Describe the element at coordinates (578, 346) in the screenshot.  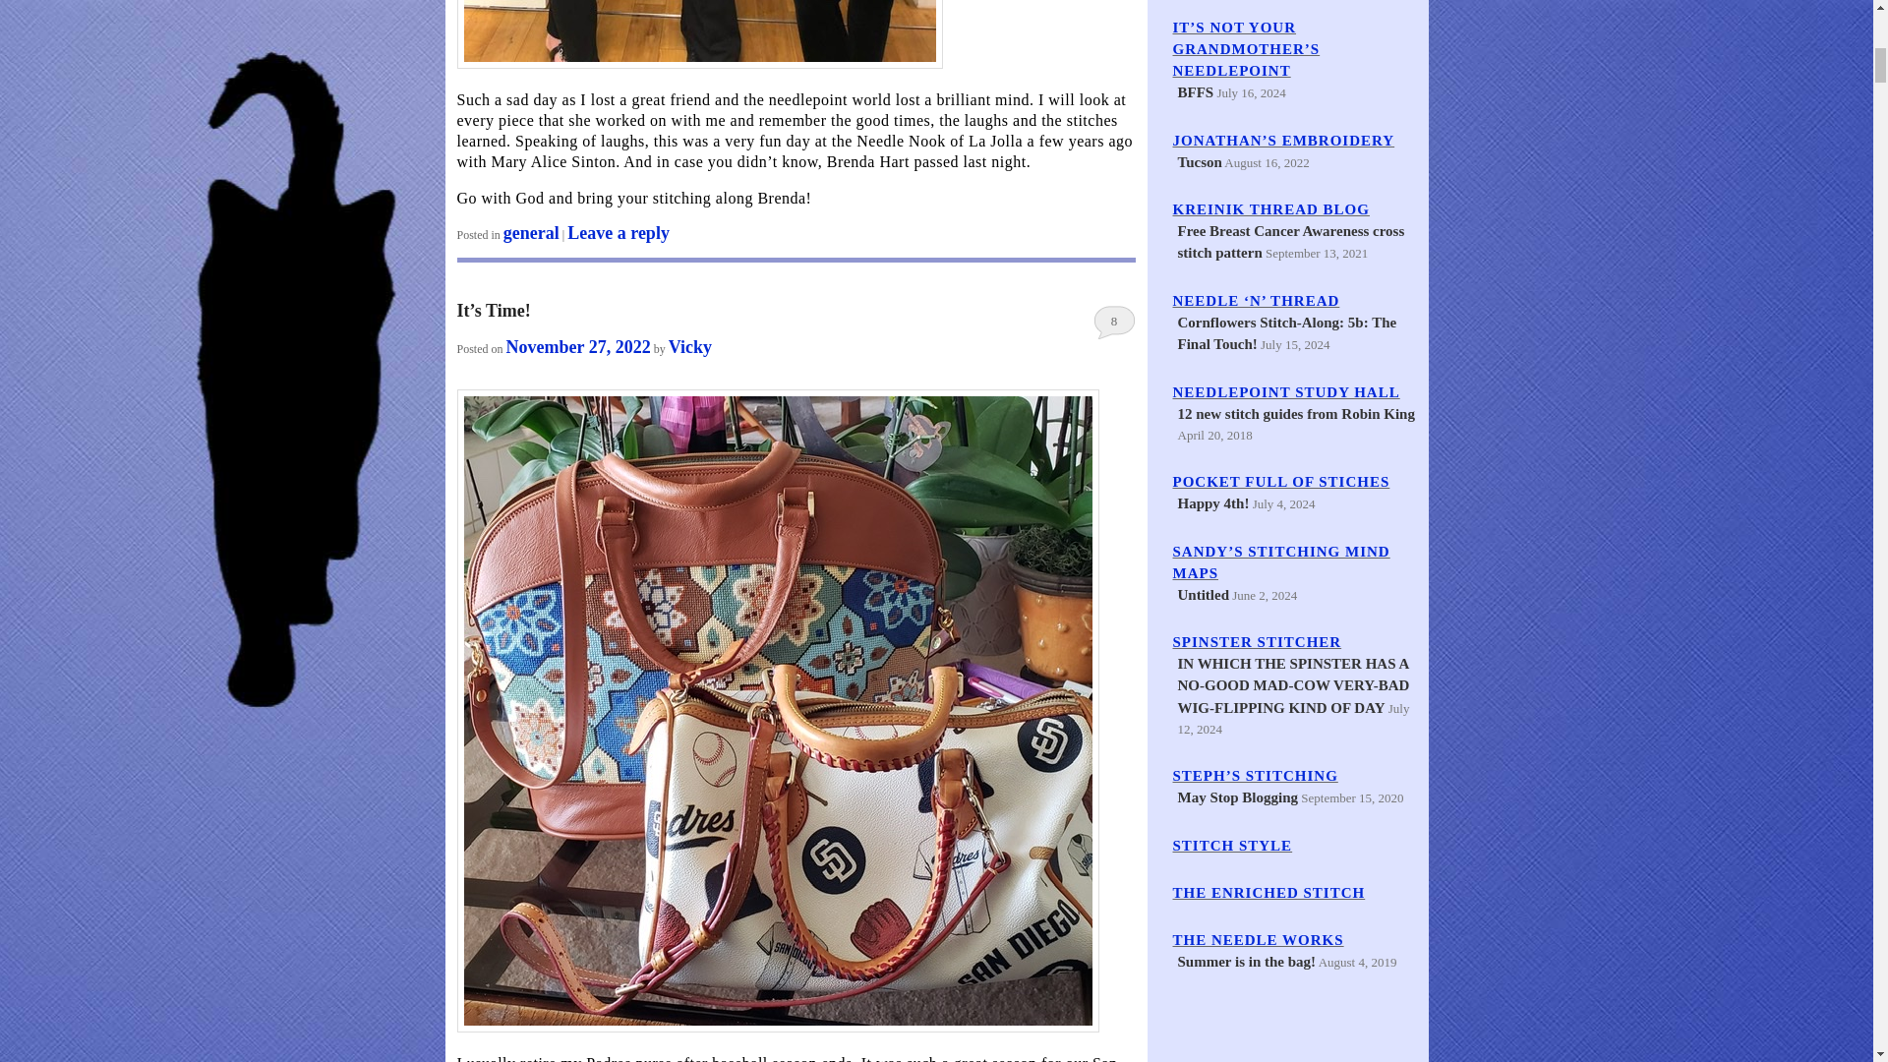
I see `8:13 am` at that location.